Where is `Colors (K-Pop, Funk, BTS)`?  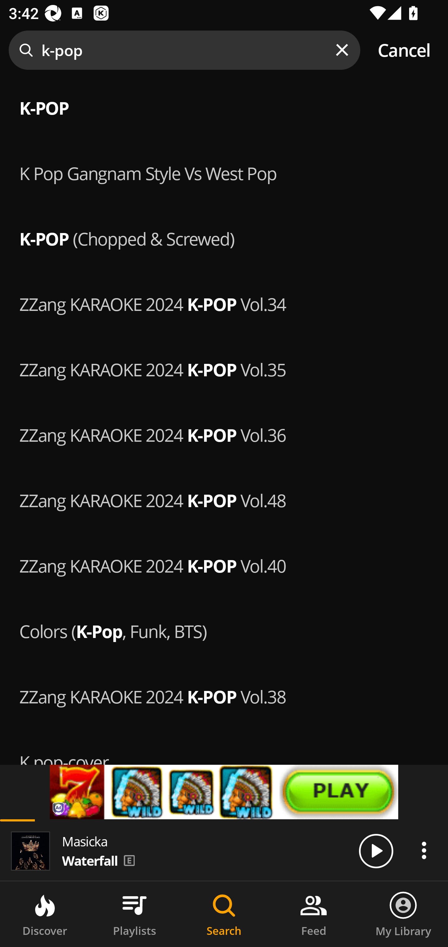
Colors (K-Pop, Funk, BTS) is located at coordinates (224, 630).